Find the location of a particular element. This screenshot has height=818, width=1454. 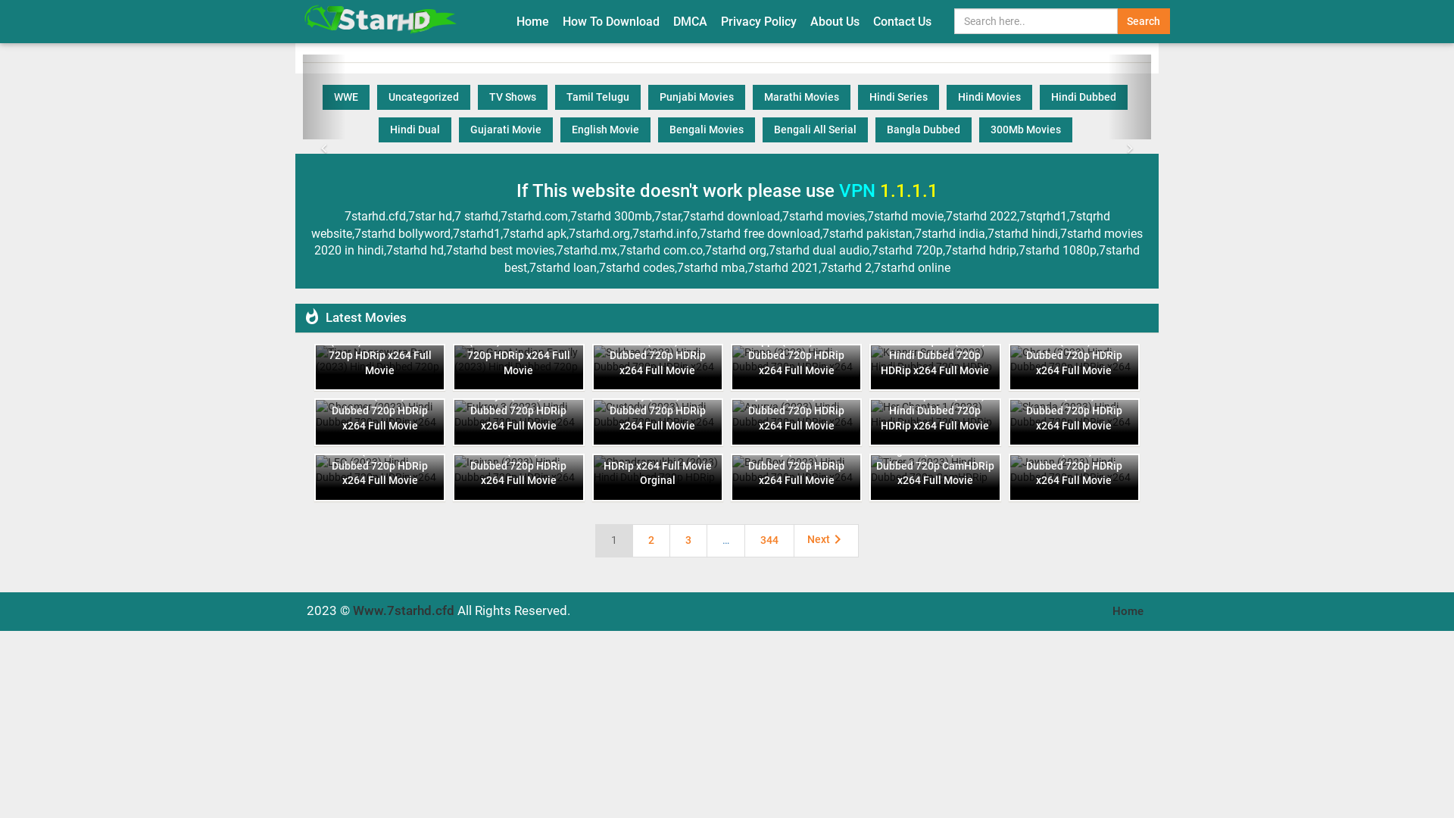

Pippa (2023) Hindi Dubbed 720p HDRip x264 Full Movie is located at coordinates (797, 368).